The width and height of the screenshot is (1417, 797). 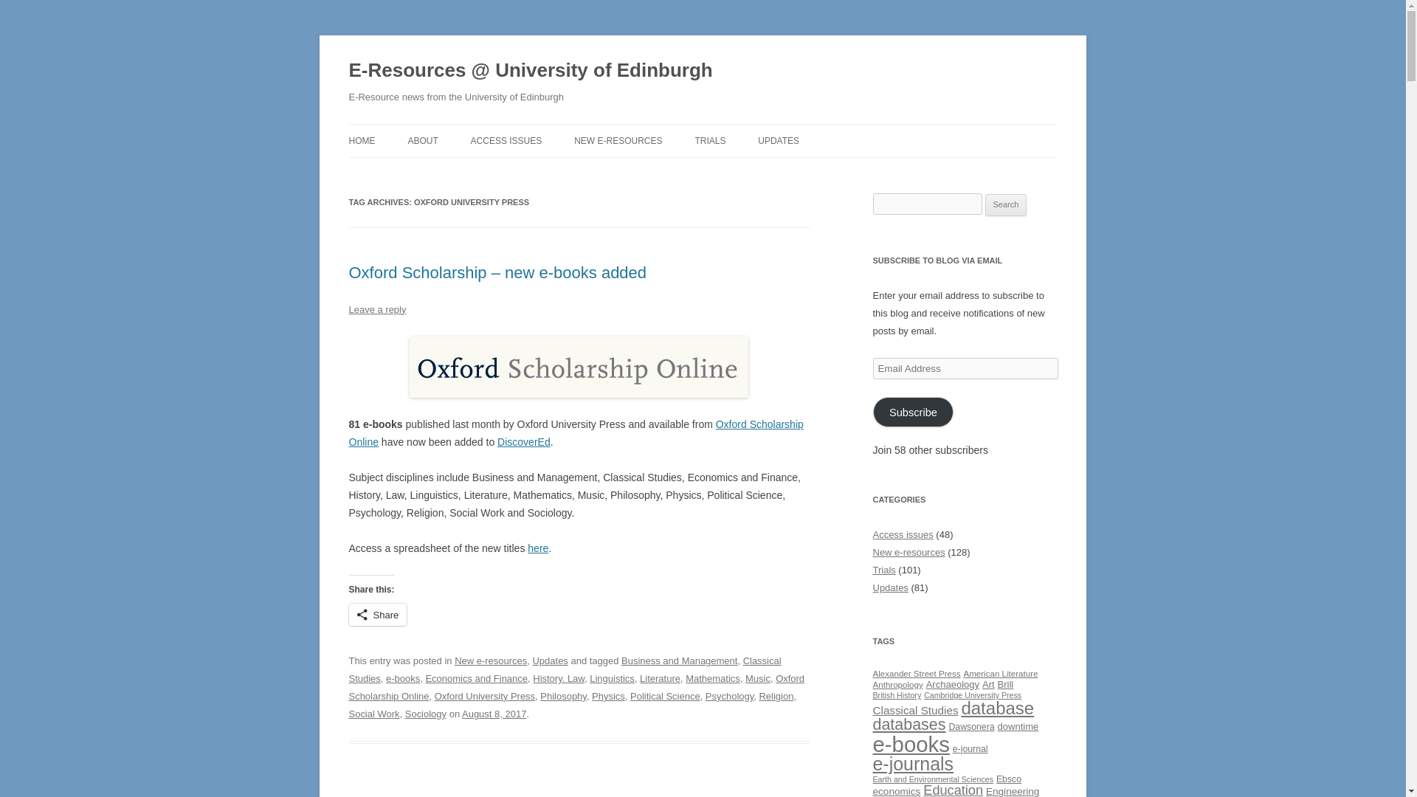 What do you see at coordinates (376, 308) in the screenshot?
I see `Leave a reply` at bounding box center [376, 308].